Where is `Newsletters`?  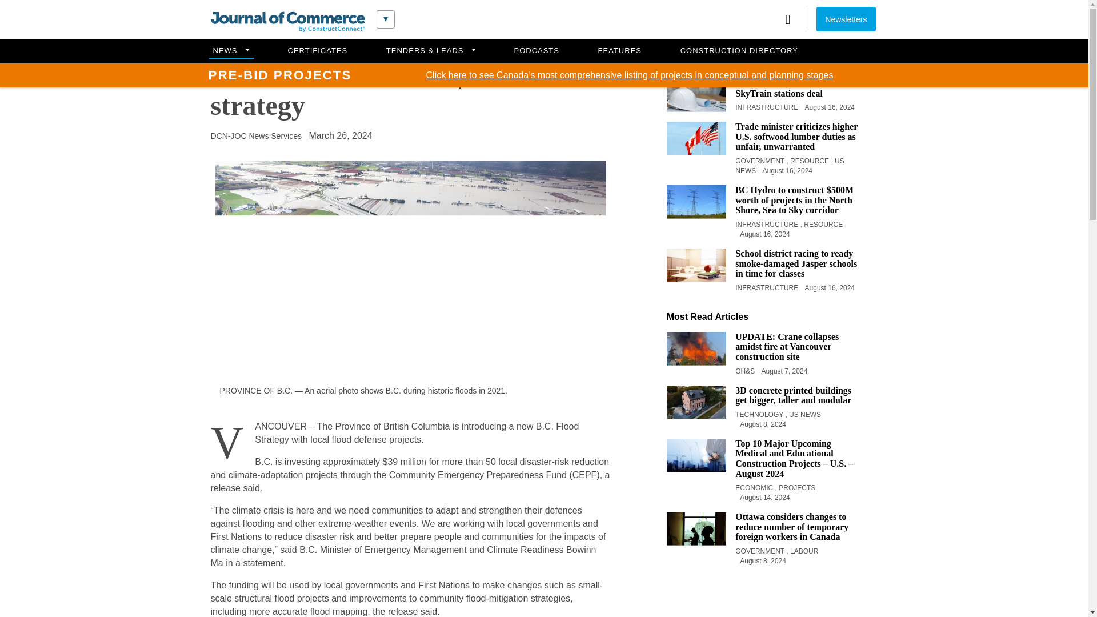 Newsletters is located at coordinates (846, 19).